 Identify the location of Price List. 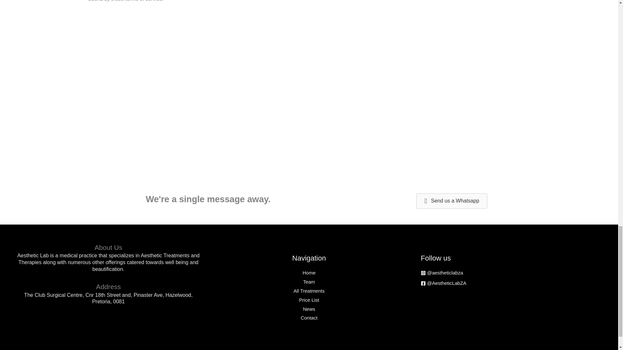
(309, 300).